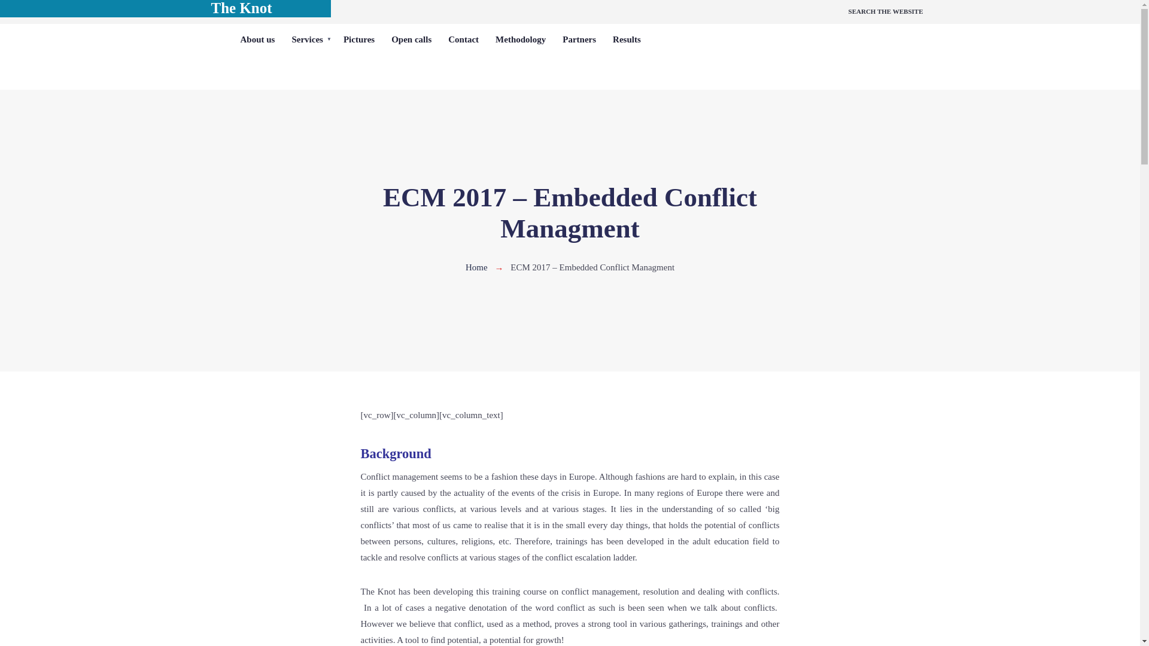 The width and height of the screenshot is (1149, 646). What do you see at coordinates (476, 267) in the screenshot?
I see `Home` at bounding box center [476, 267].